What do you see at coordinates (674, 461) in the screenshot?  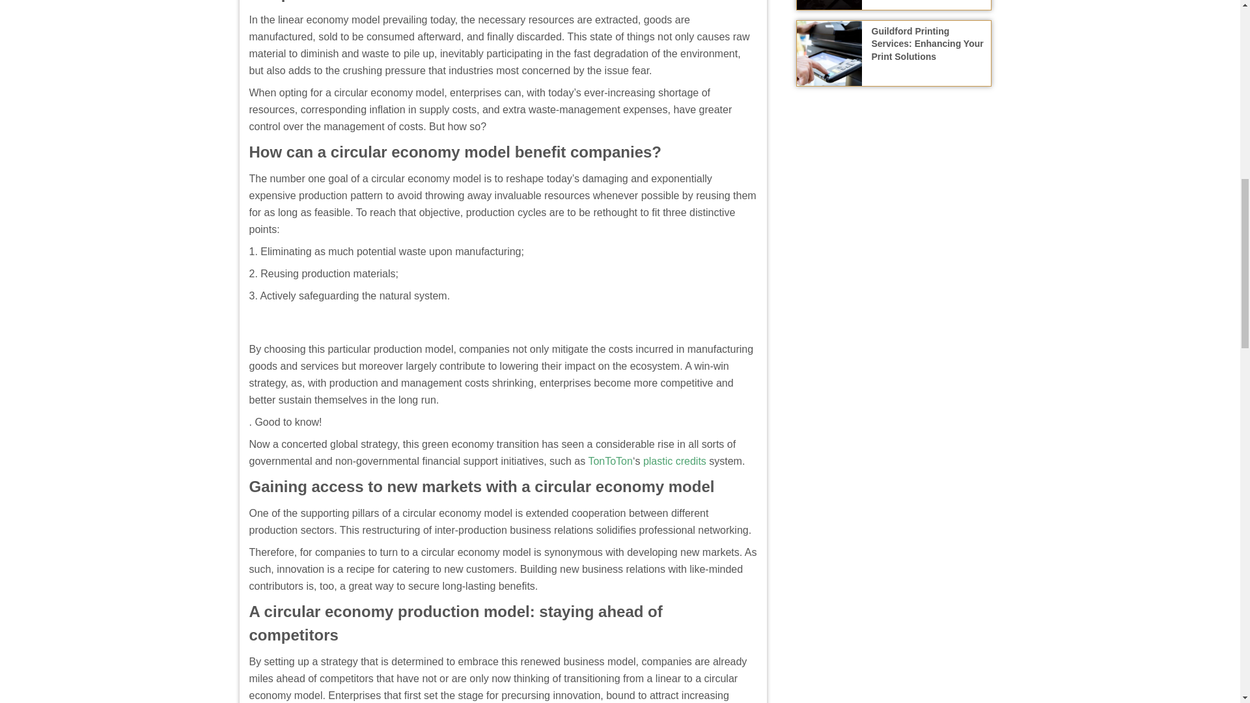 I see `plastic credits` at bounding box center [674, 461].